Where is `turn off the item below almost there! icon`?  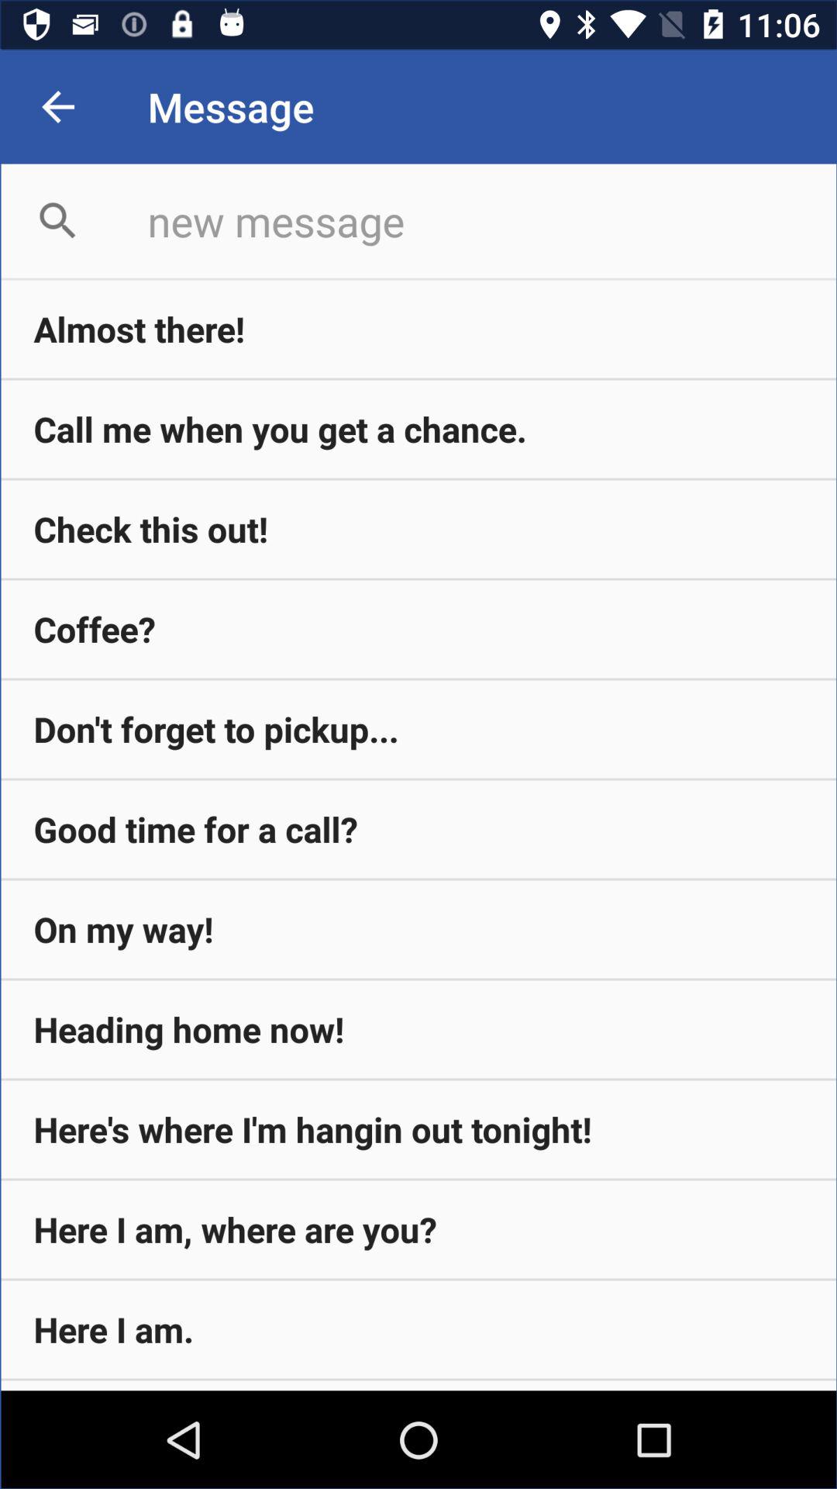
turn off the item below almost there! icon is located at coordinates (418, 429).